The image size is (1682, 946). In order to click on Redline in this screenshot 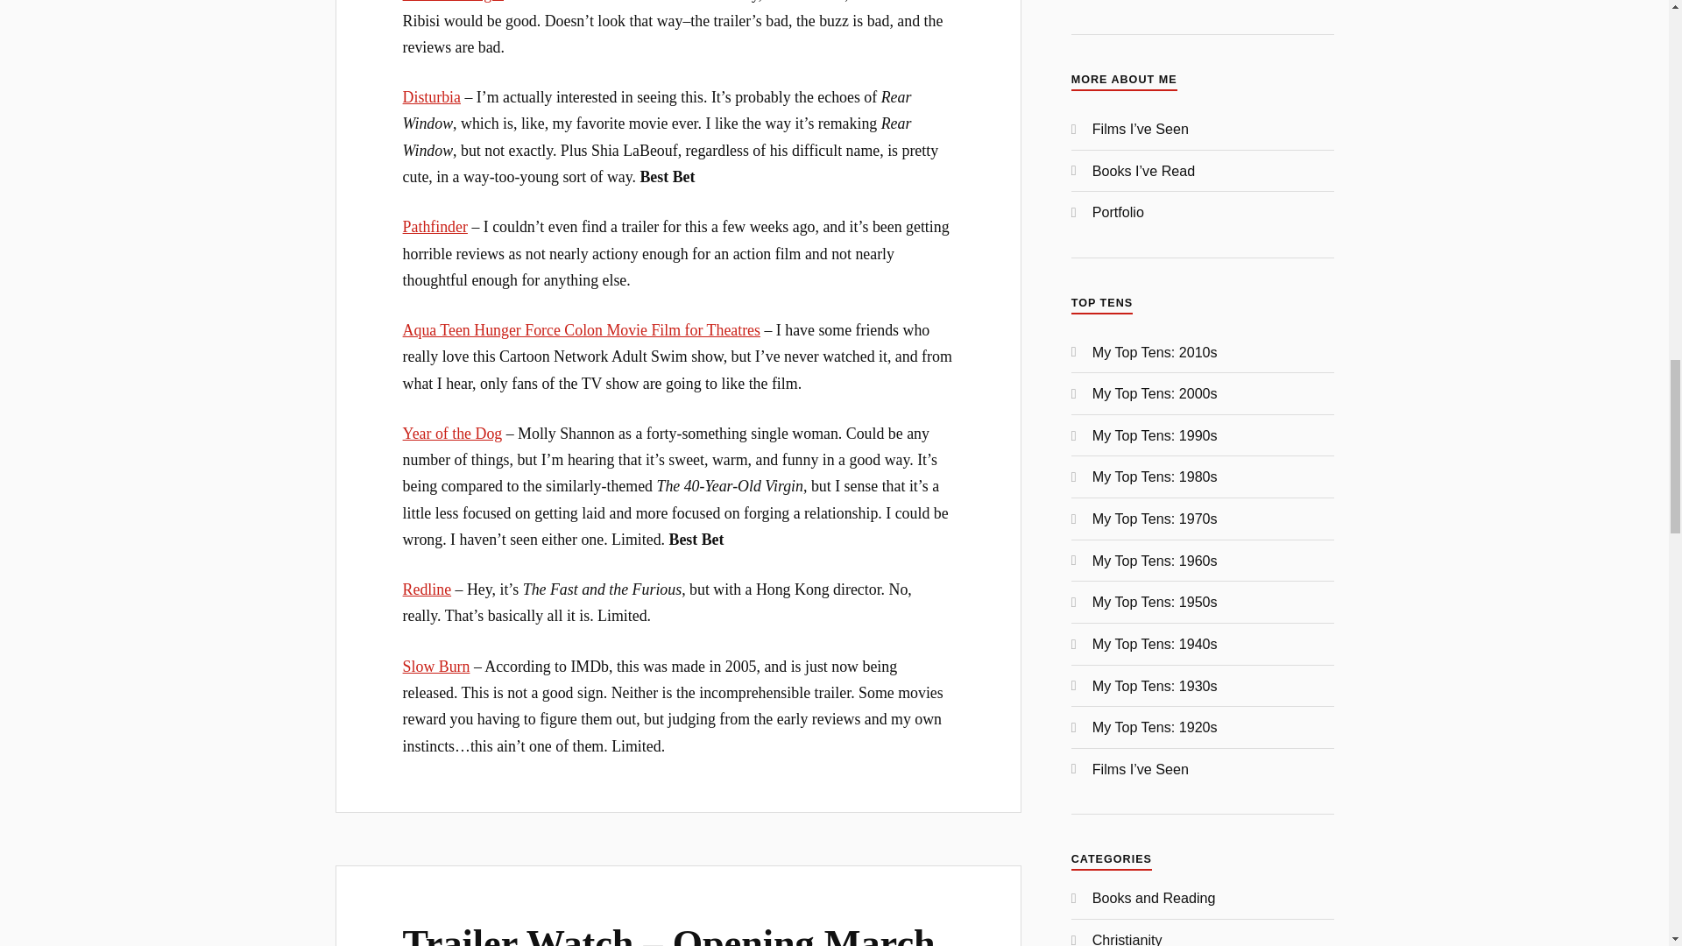, I will do `click(428, 589)`.